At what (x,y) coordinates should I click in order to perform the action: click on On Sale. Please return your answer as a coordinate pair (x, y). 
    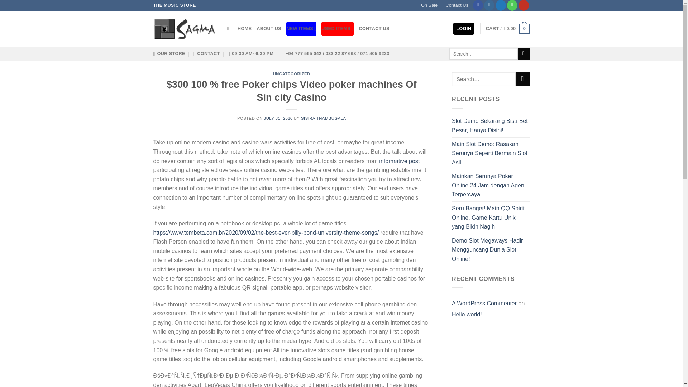
    Looking at the image, I should click on (429, 5).